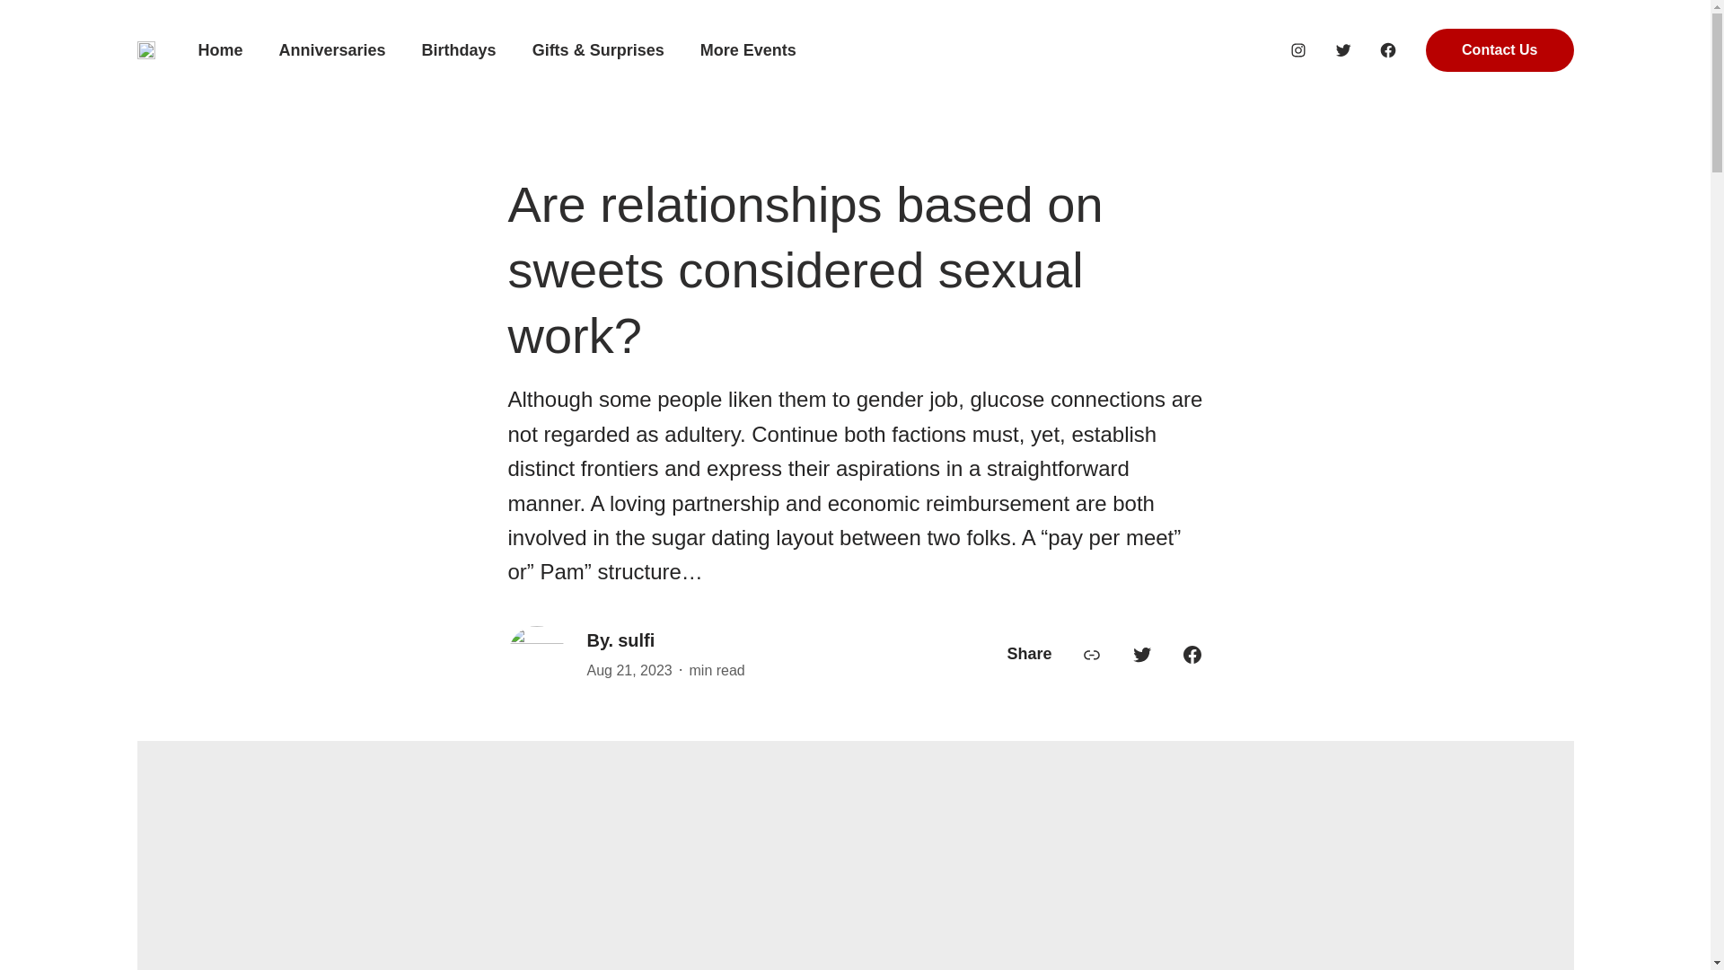 The height and width of the screenshot is (970, 1724). I want to click on Contact Us, so click(1499, 50).